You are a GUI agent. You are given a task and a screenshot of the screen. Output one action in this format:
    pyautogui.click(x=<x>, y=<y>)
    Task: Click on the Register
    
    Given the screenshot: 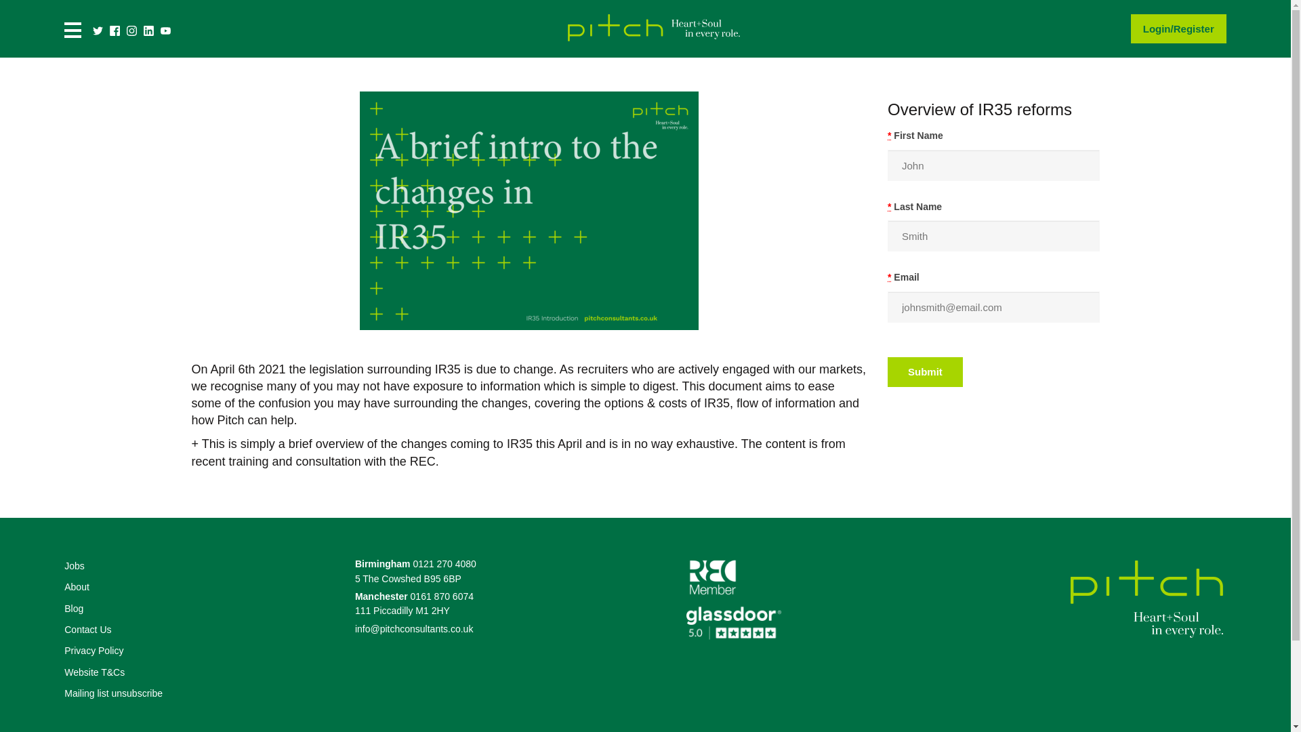 What is the action you would take?
    pyautogui.click(x=1193, y=28)
    